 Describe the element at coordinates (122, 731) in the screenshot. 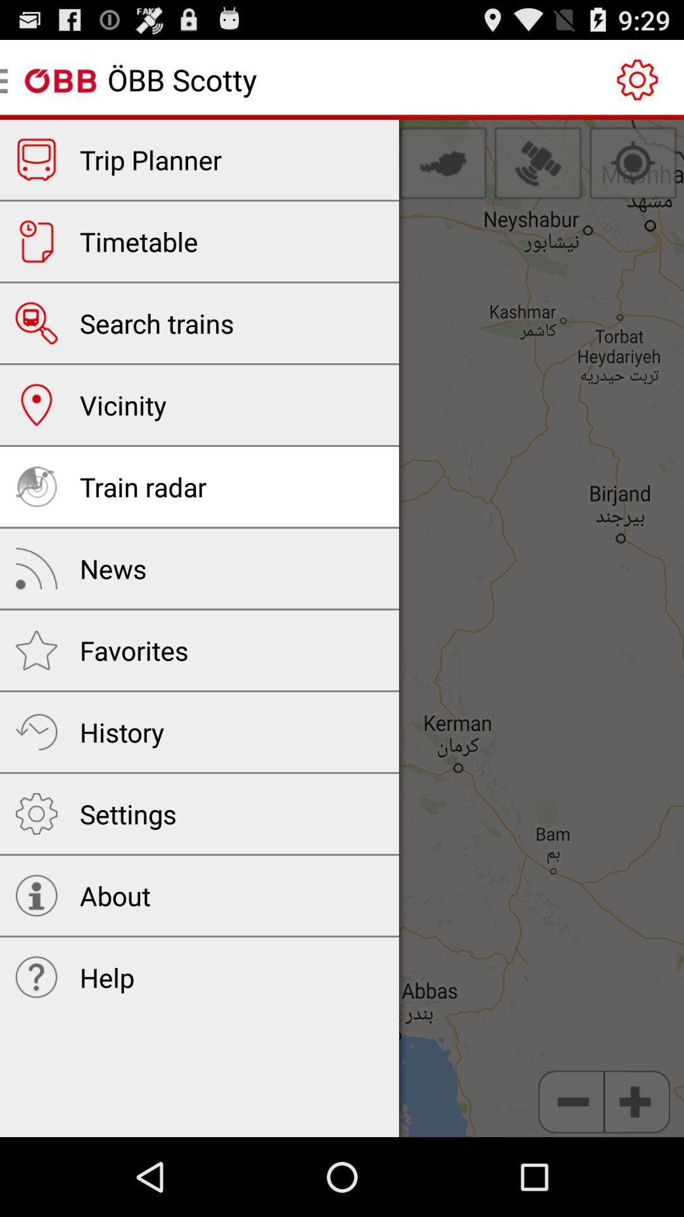

I see `scroll to the history` at that location.